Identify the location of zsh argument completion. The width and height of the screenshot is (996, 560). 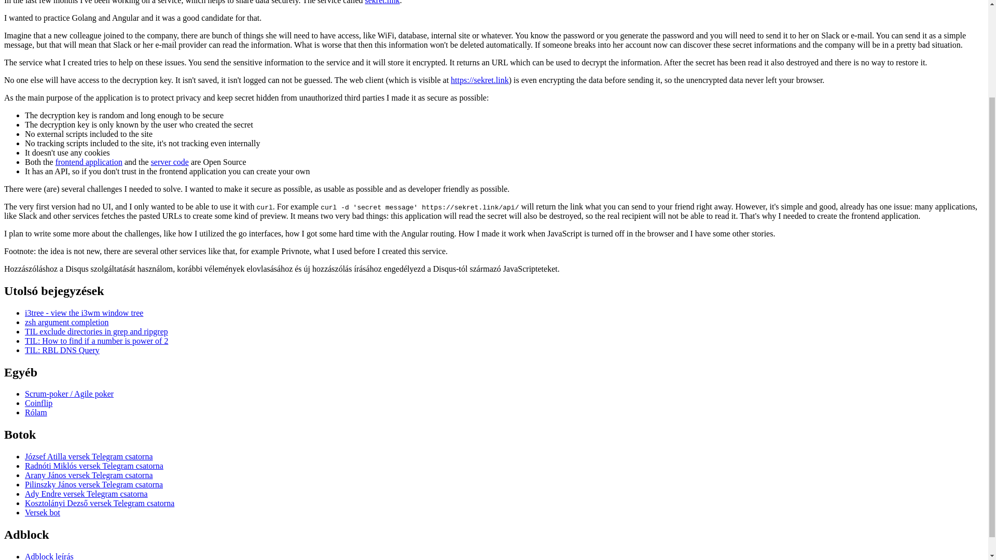
(66, 322).